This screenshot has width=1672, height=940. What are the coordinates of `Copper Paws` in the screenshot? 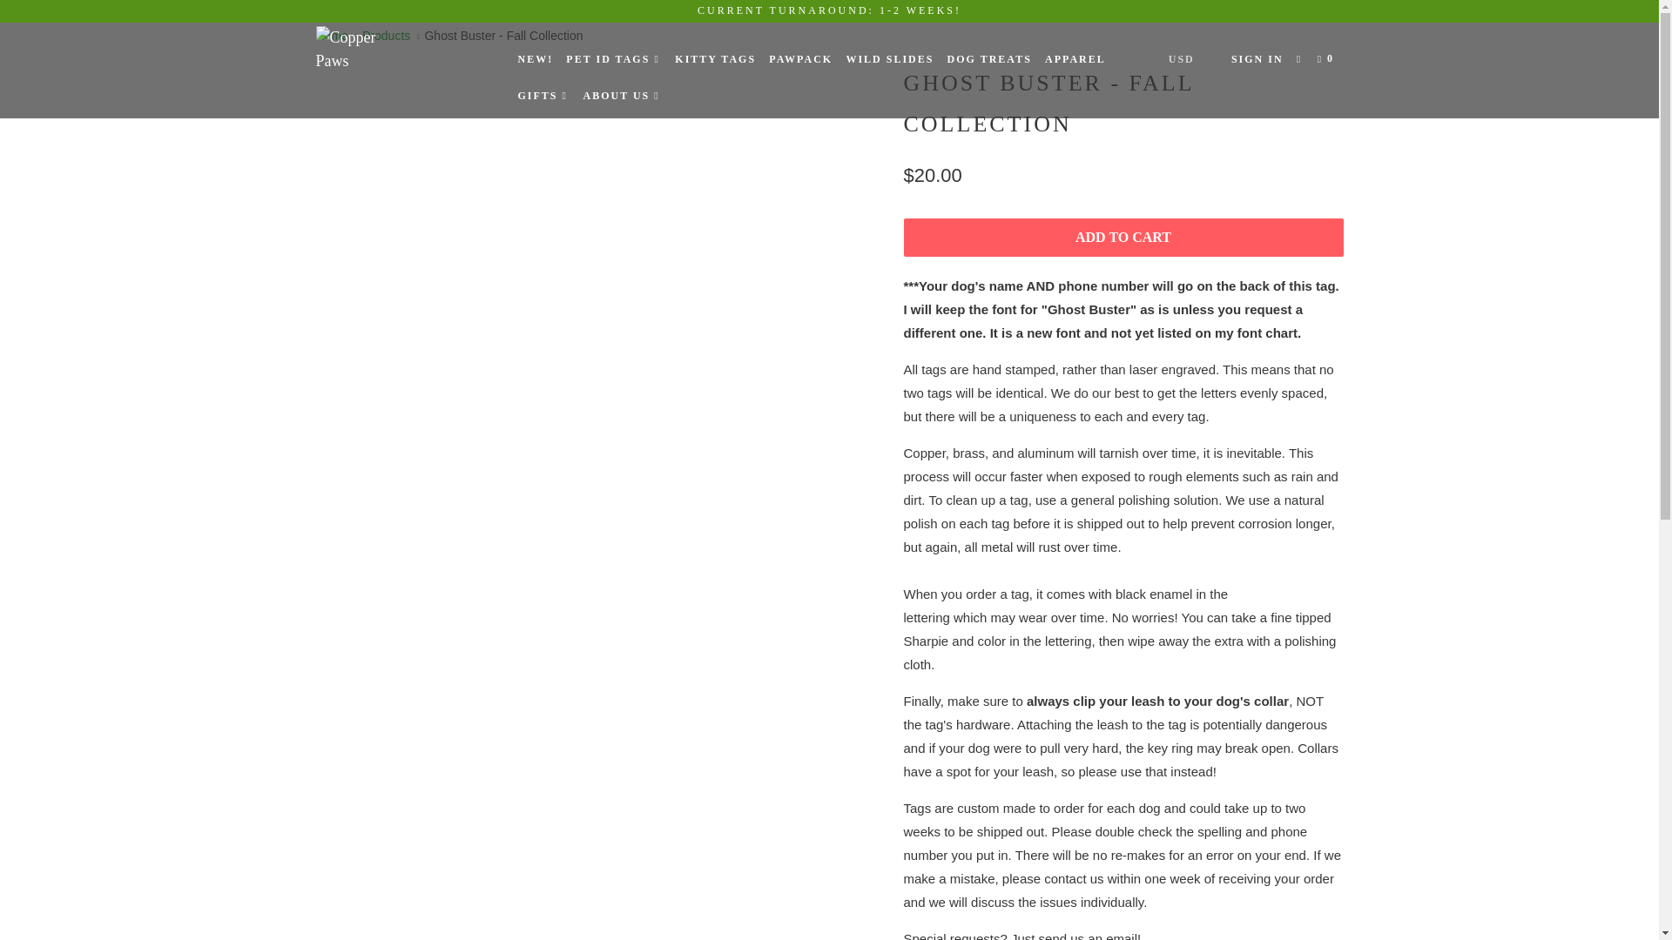 It's located at (331, 35).